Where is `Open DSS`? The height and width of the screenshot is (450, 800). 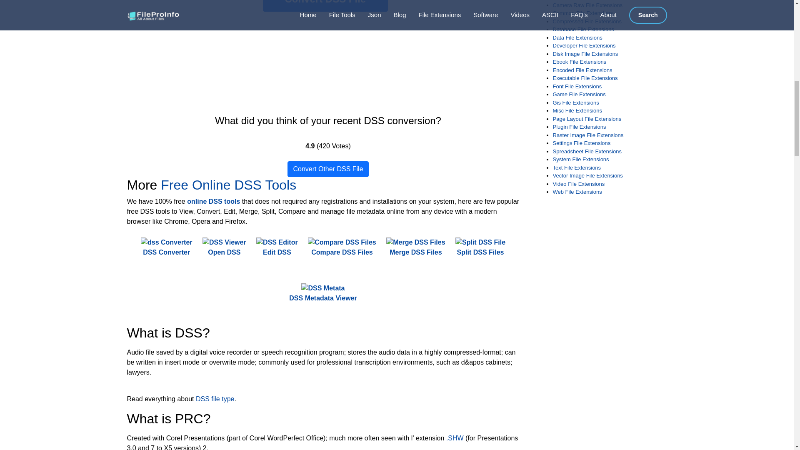 Open DSS is located at coordinates (224, 247).